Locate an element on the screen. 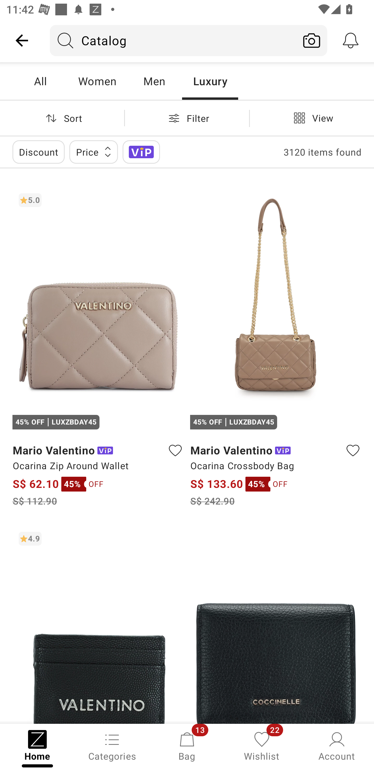  Sort is located at coordinates (62, 118).